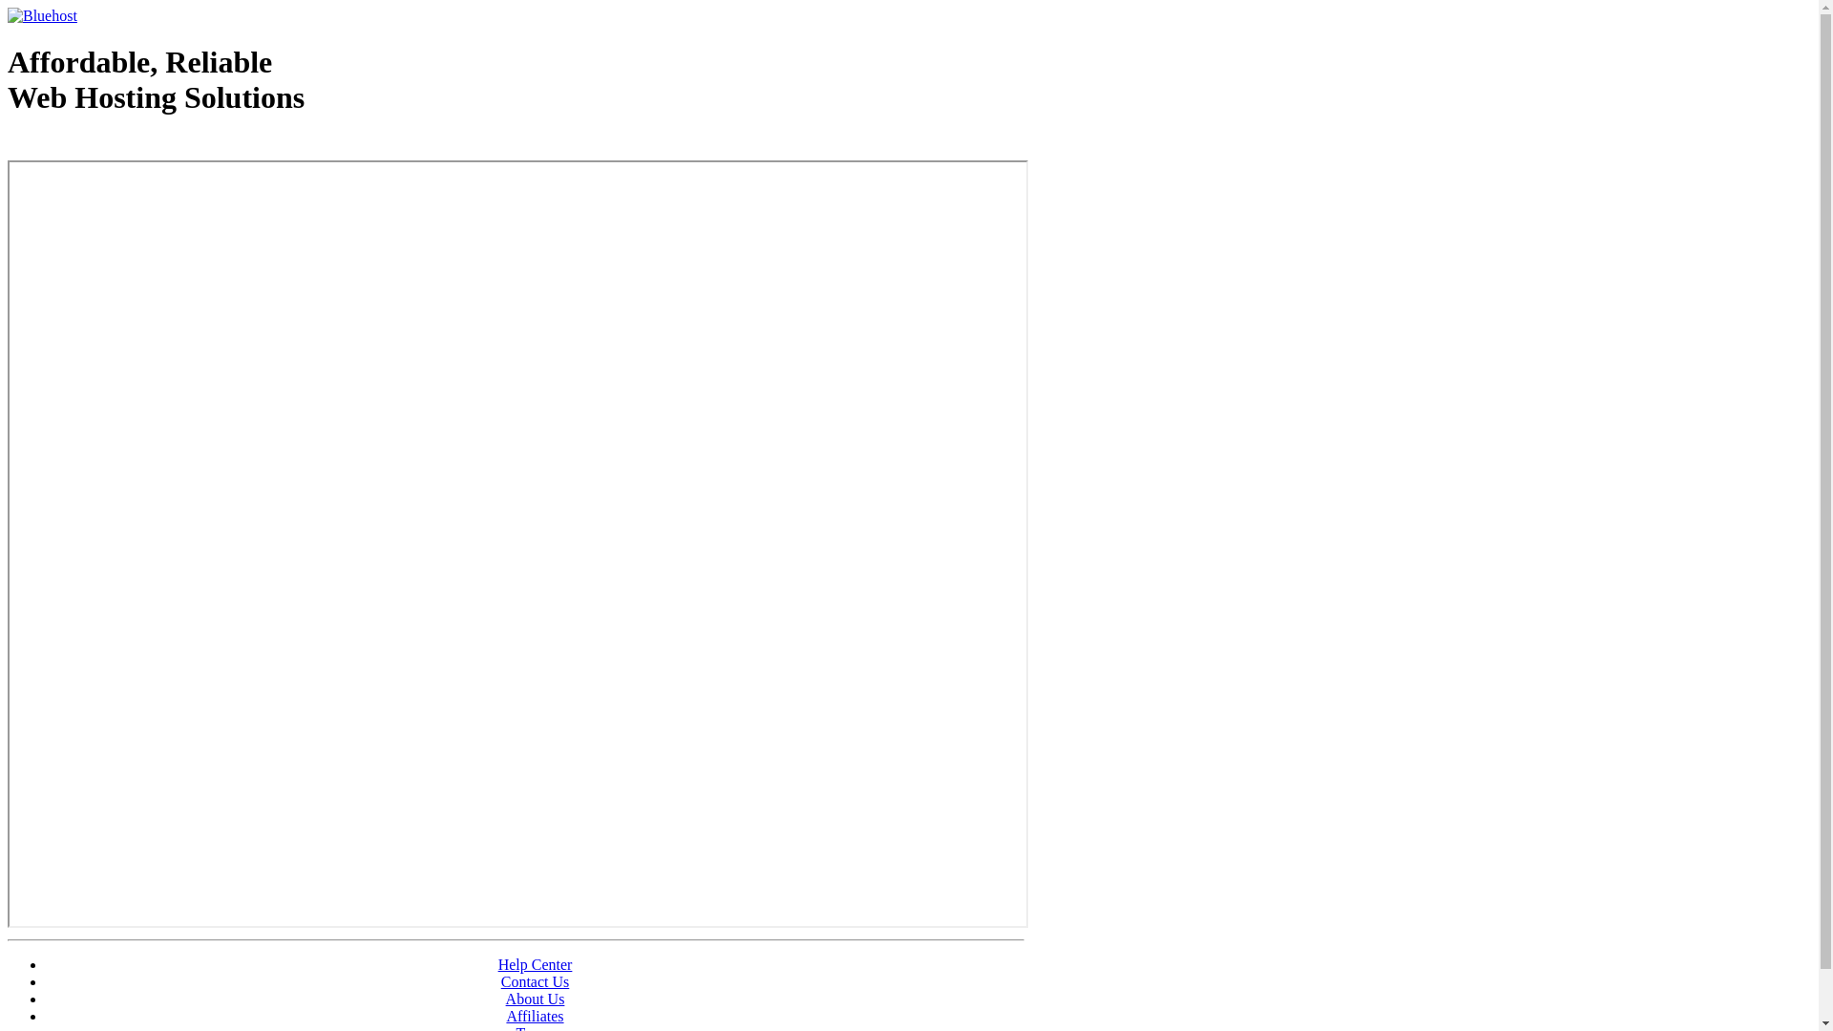 The image size is (1833, 1031). Describe the element at coordinates (536, 981) in the screenshot. I see `Contact Us` at that location.